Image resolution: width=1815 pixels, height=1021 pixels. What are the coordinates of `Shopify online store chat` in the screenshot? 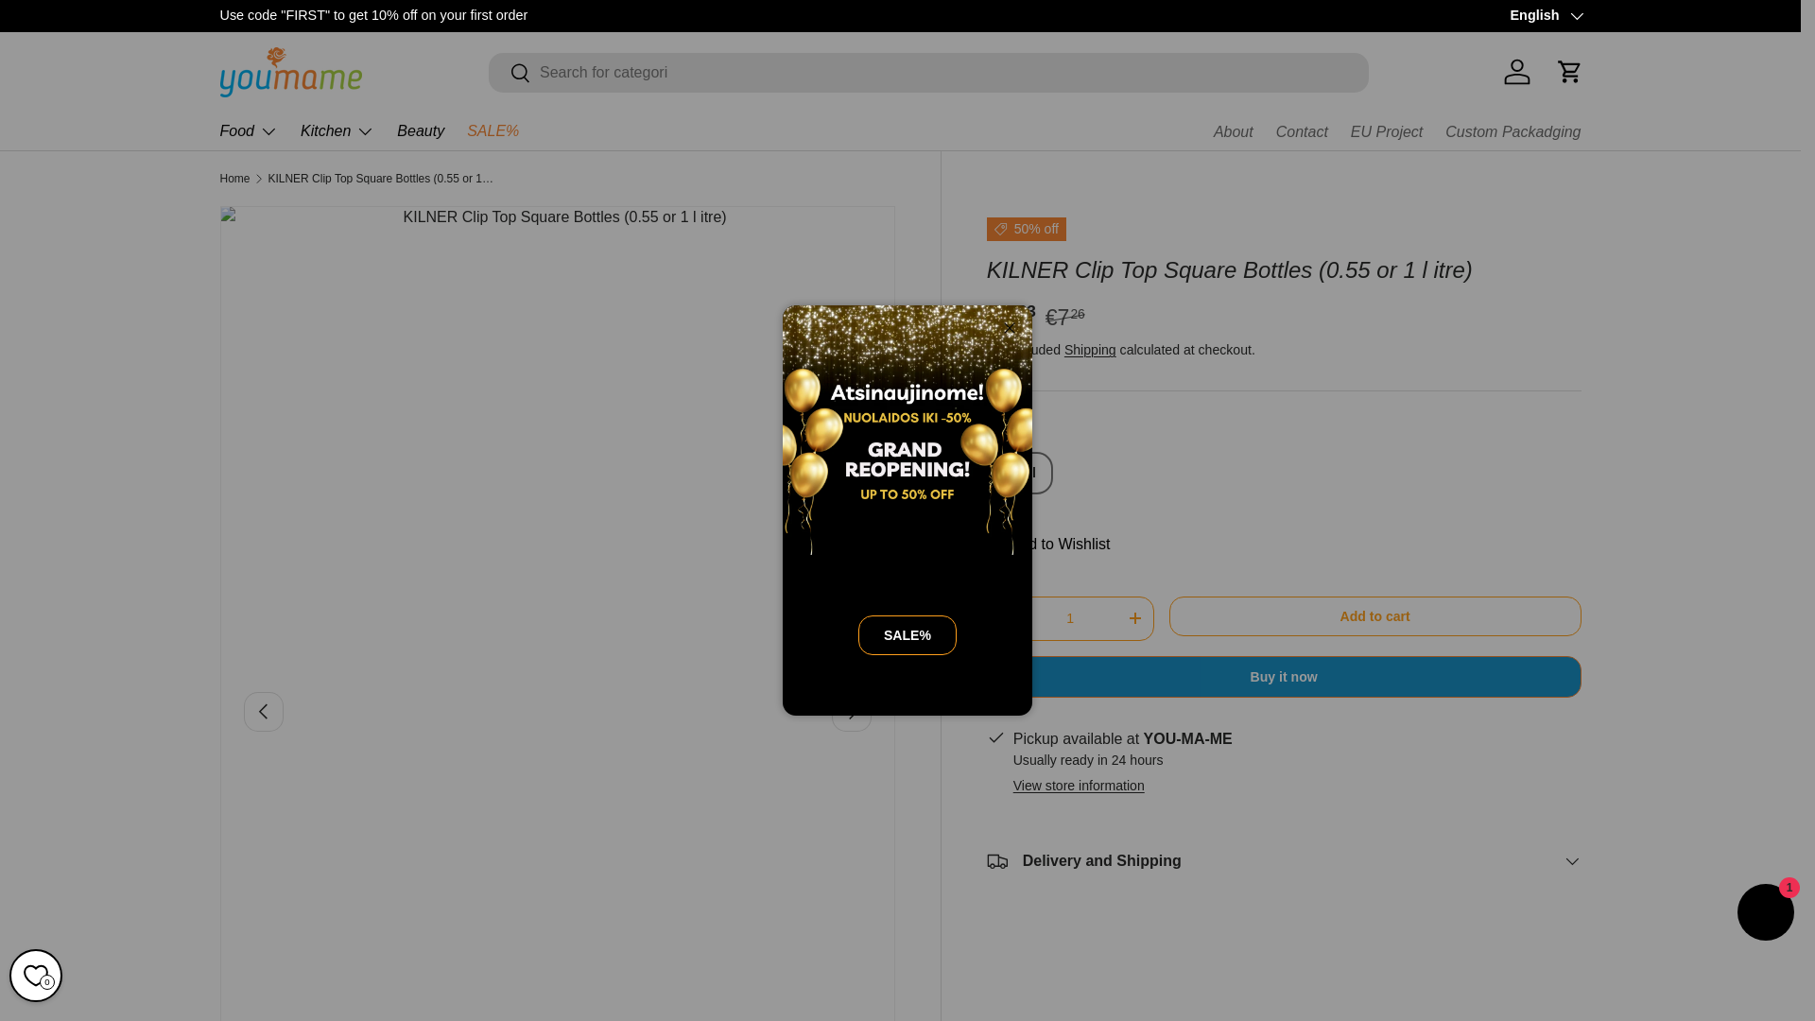 It's located at (1766, 915).